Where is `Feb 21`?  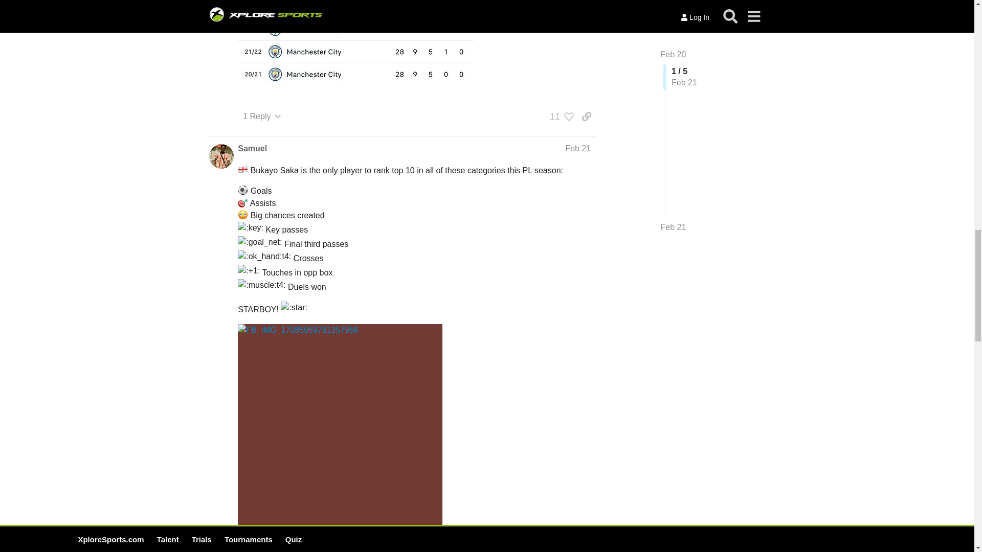 Feb 21 is located at coordinates (578, 148).